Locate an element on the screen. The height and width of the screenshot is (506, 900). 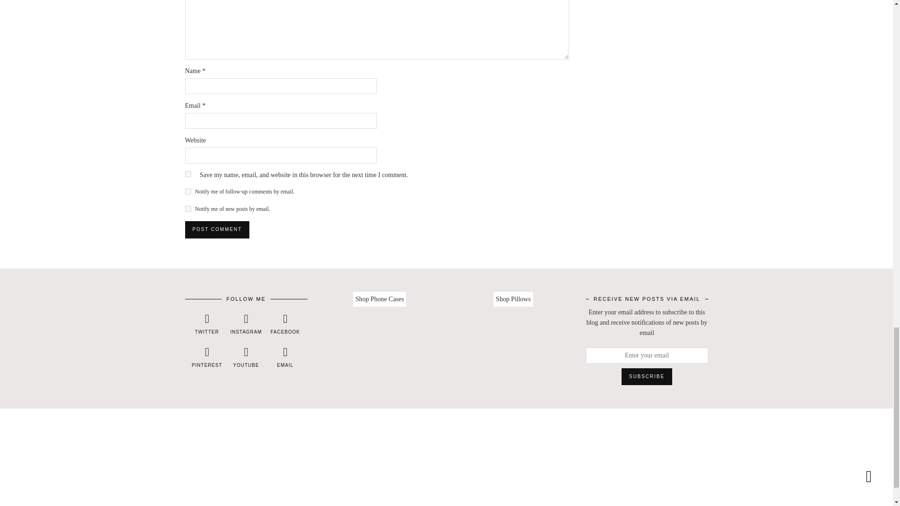
Subscribe is located at coordinates (647, 377).